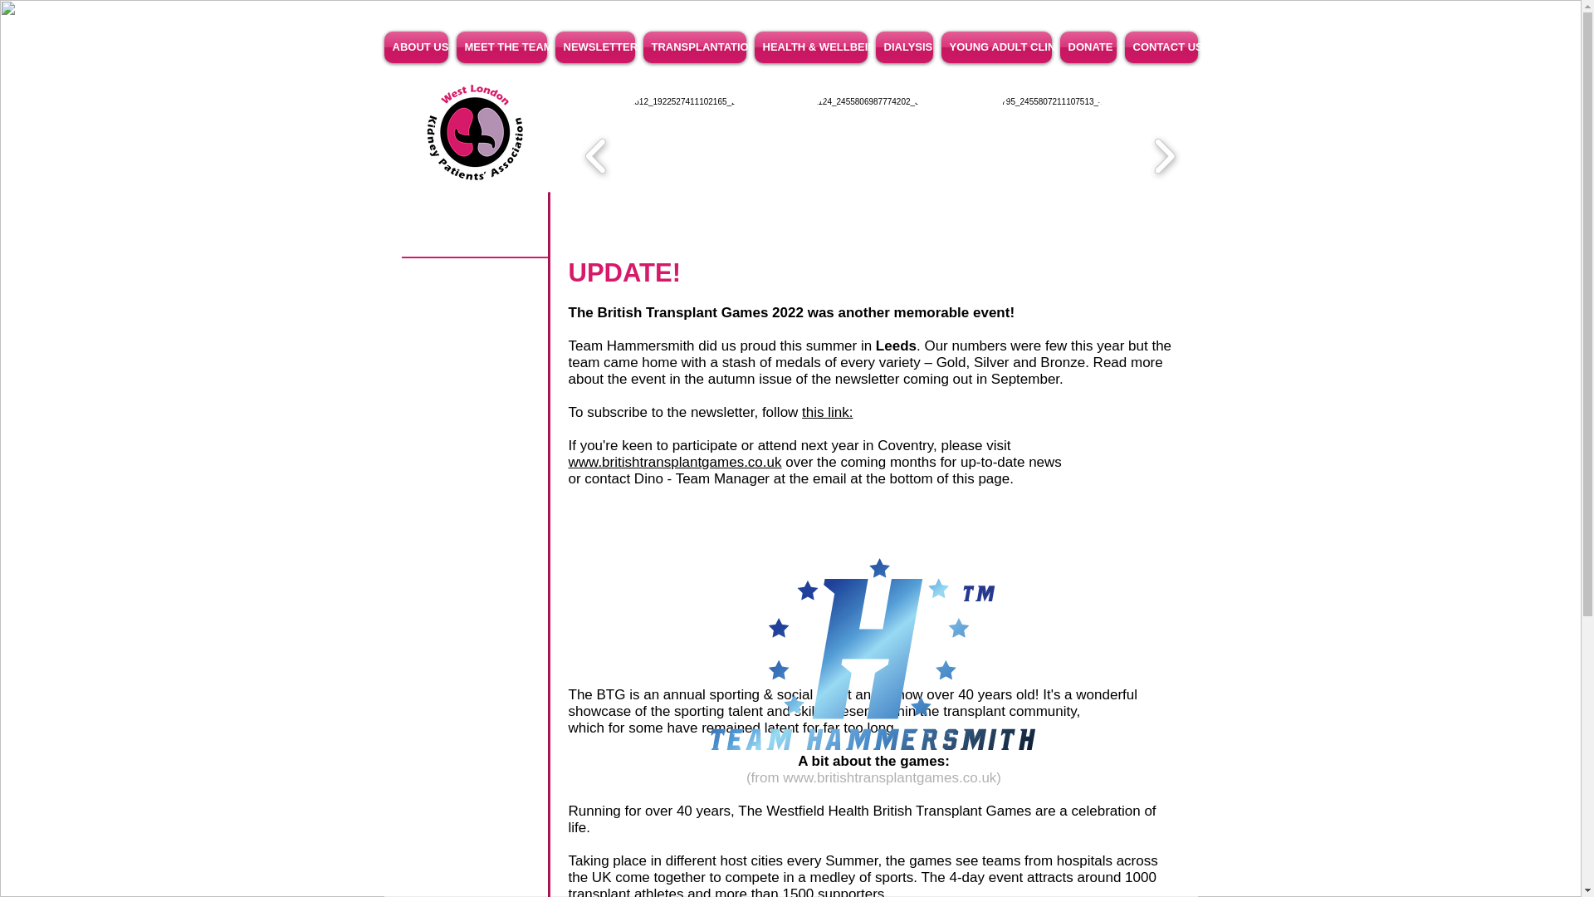  What do you see at coordinates (827, 412) in the screenshot?
I see `this link:` at bounding box center [827, 412].